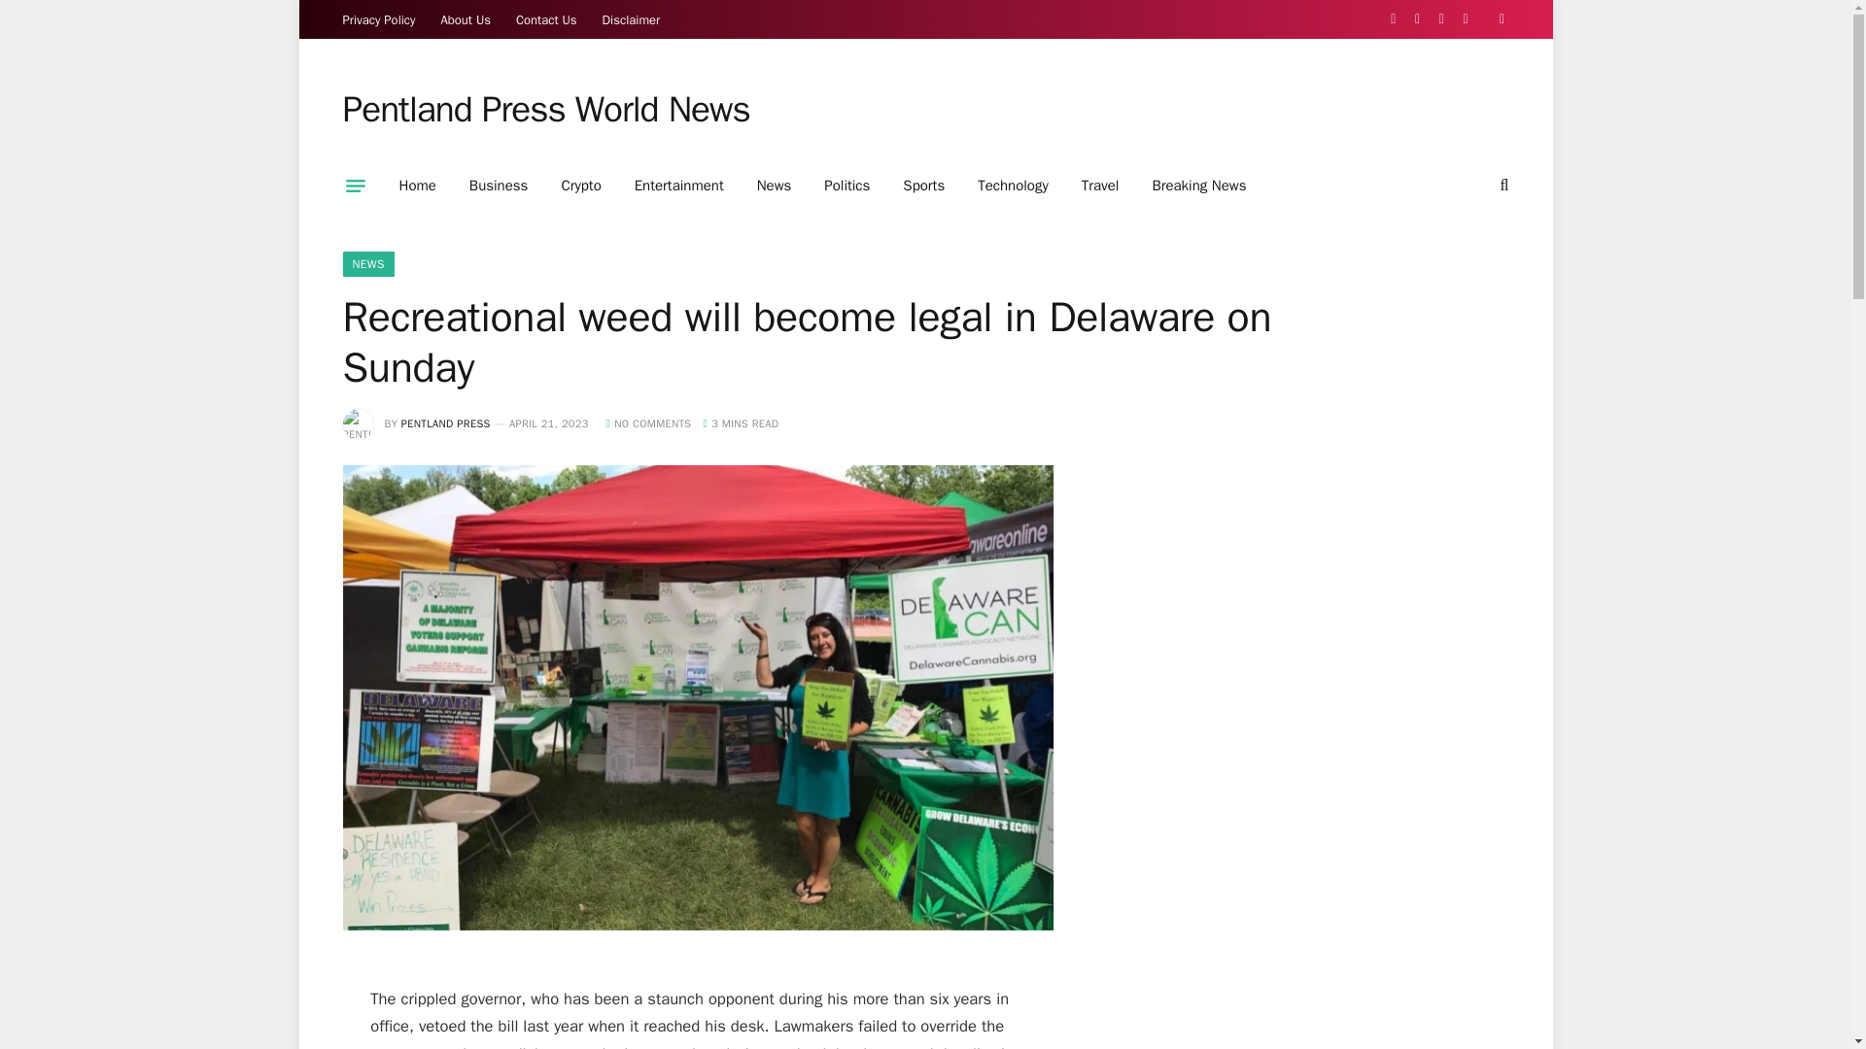  Describe the element at coordinates (379, 19) in the screenshot. I see `Privacy Policy` at that location.